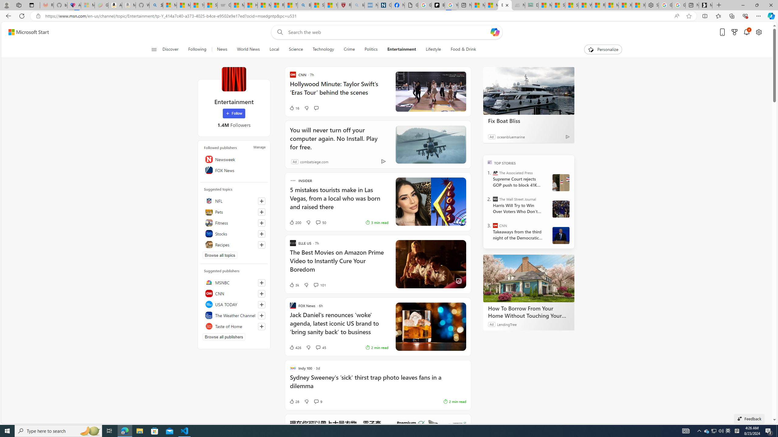 The image size is (778, 437). I want to click on View comments 50 Comment, so click(320, 222).